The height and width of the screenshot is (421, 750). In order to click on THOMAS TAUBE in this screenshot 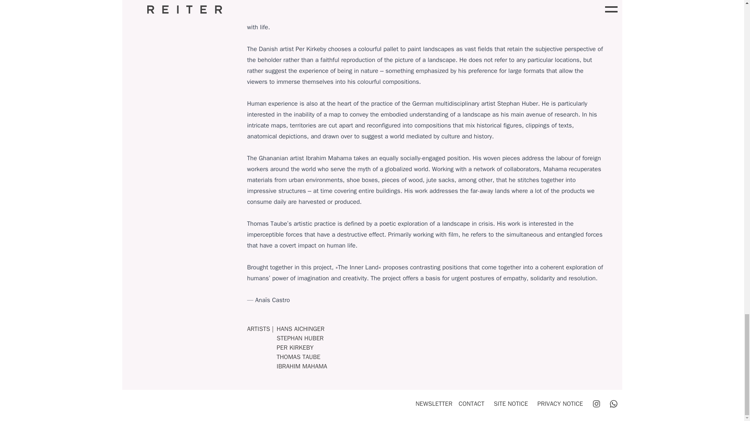, I will do `click(298, 357)`.